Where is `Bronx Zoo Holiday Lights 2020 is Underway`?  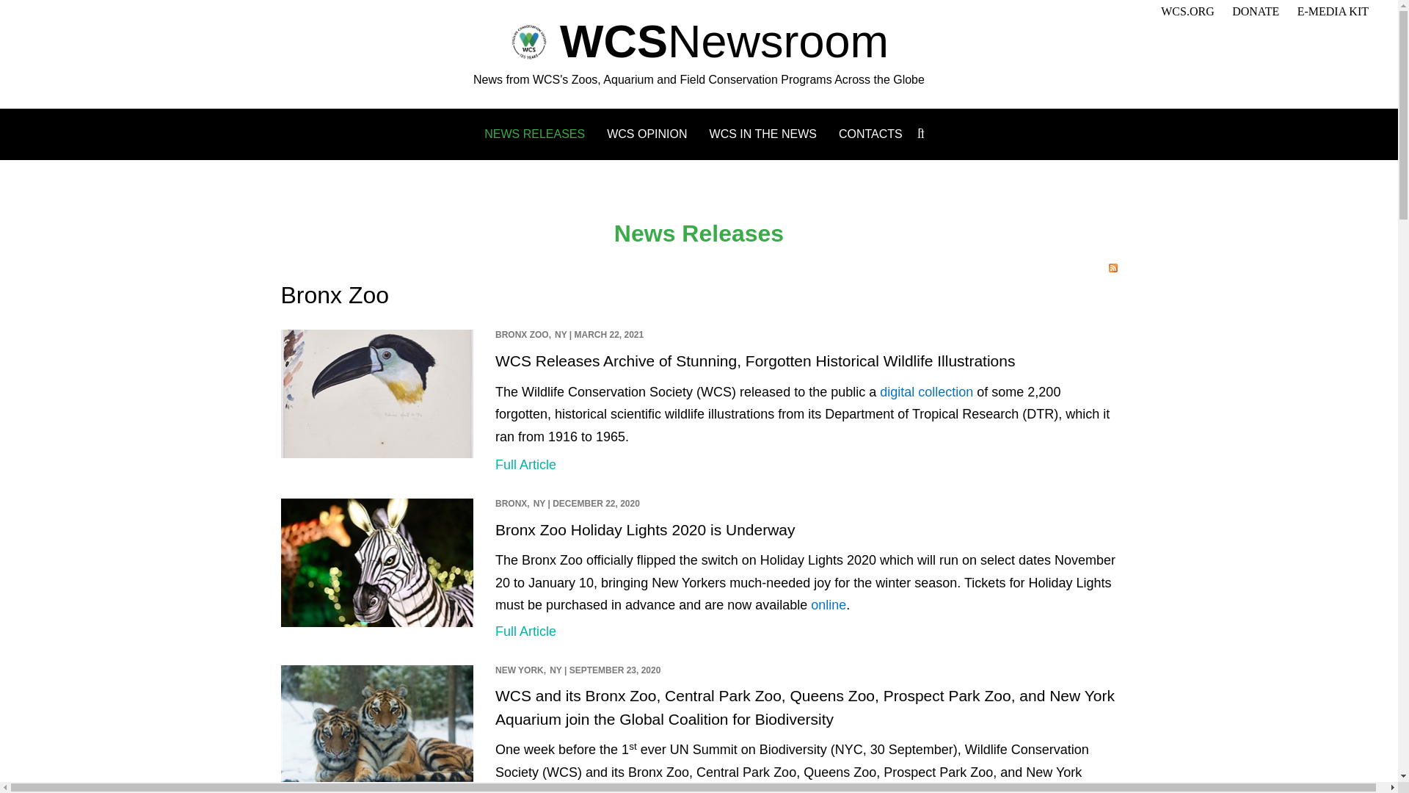 Bronx Zoo Holiday Lights 2020 is Underway is located at coordinates (646, 529).